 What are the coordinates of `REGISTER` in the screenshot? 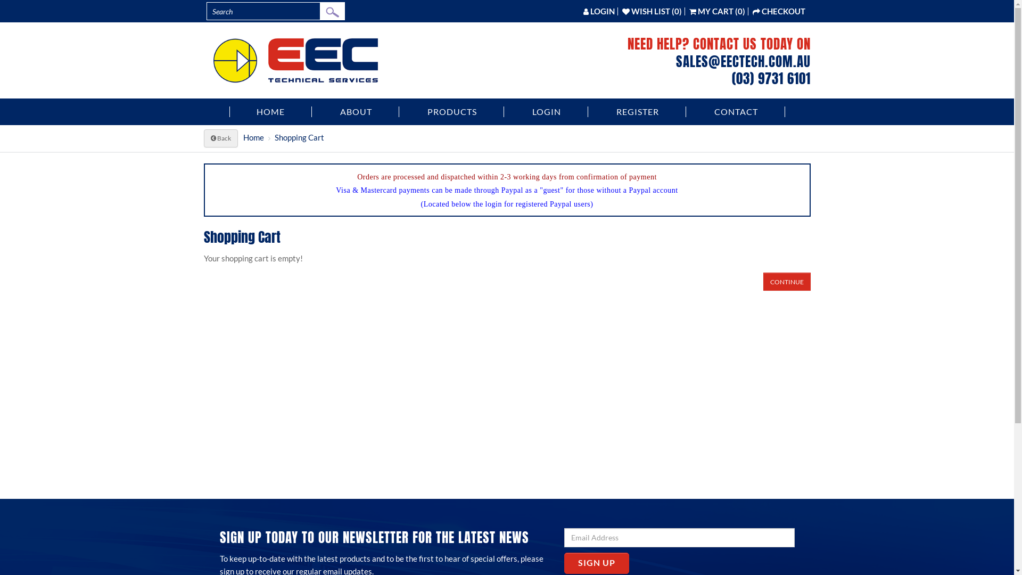 It's located at (638, 112).